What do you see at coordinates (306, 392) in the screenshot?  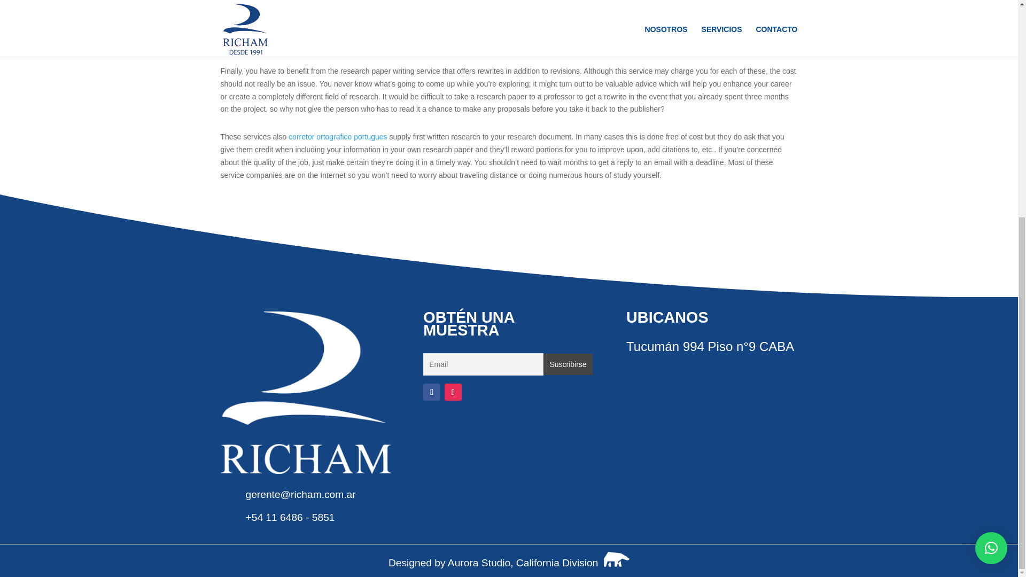 I see `logo blanco 1` at bounding box center [306, 392].